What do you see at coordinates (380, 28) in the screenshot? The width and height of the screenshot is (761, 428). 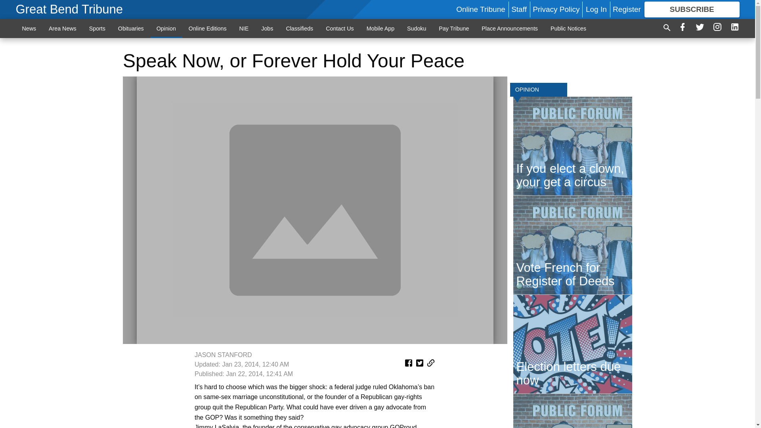 I see `Mobile App` at bounding box center [380, 28].